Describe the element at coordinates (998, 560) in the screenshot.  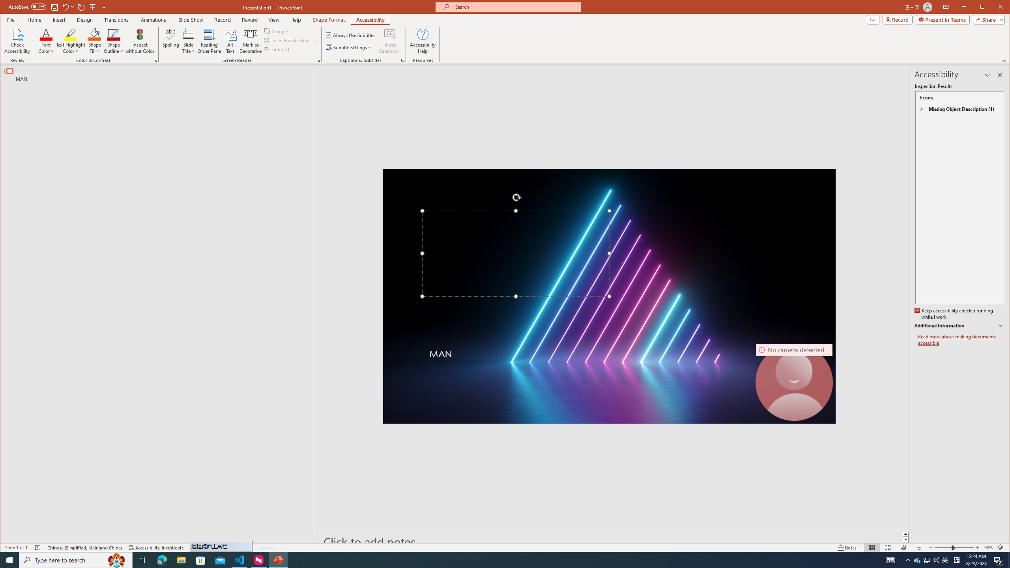
I see `Action Center, 2 new notifications` at that location.